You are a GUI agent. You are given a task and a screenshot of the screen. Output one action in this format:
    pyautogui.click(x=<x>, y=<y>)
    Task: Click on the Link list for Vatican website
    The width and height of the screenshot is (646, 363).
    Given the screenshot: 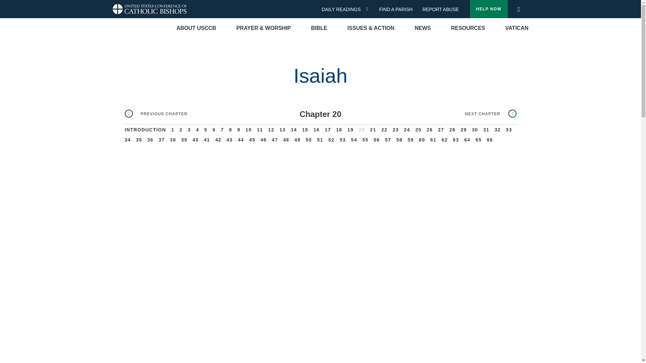 What is the action you would take?
    pyautogui.click(x=517, y=28)
    